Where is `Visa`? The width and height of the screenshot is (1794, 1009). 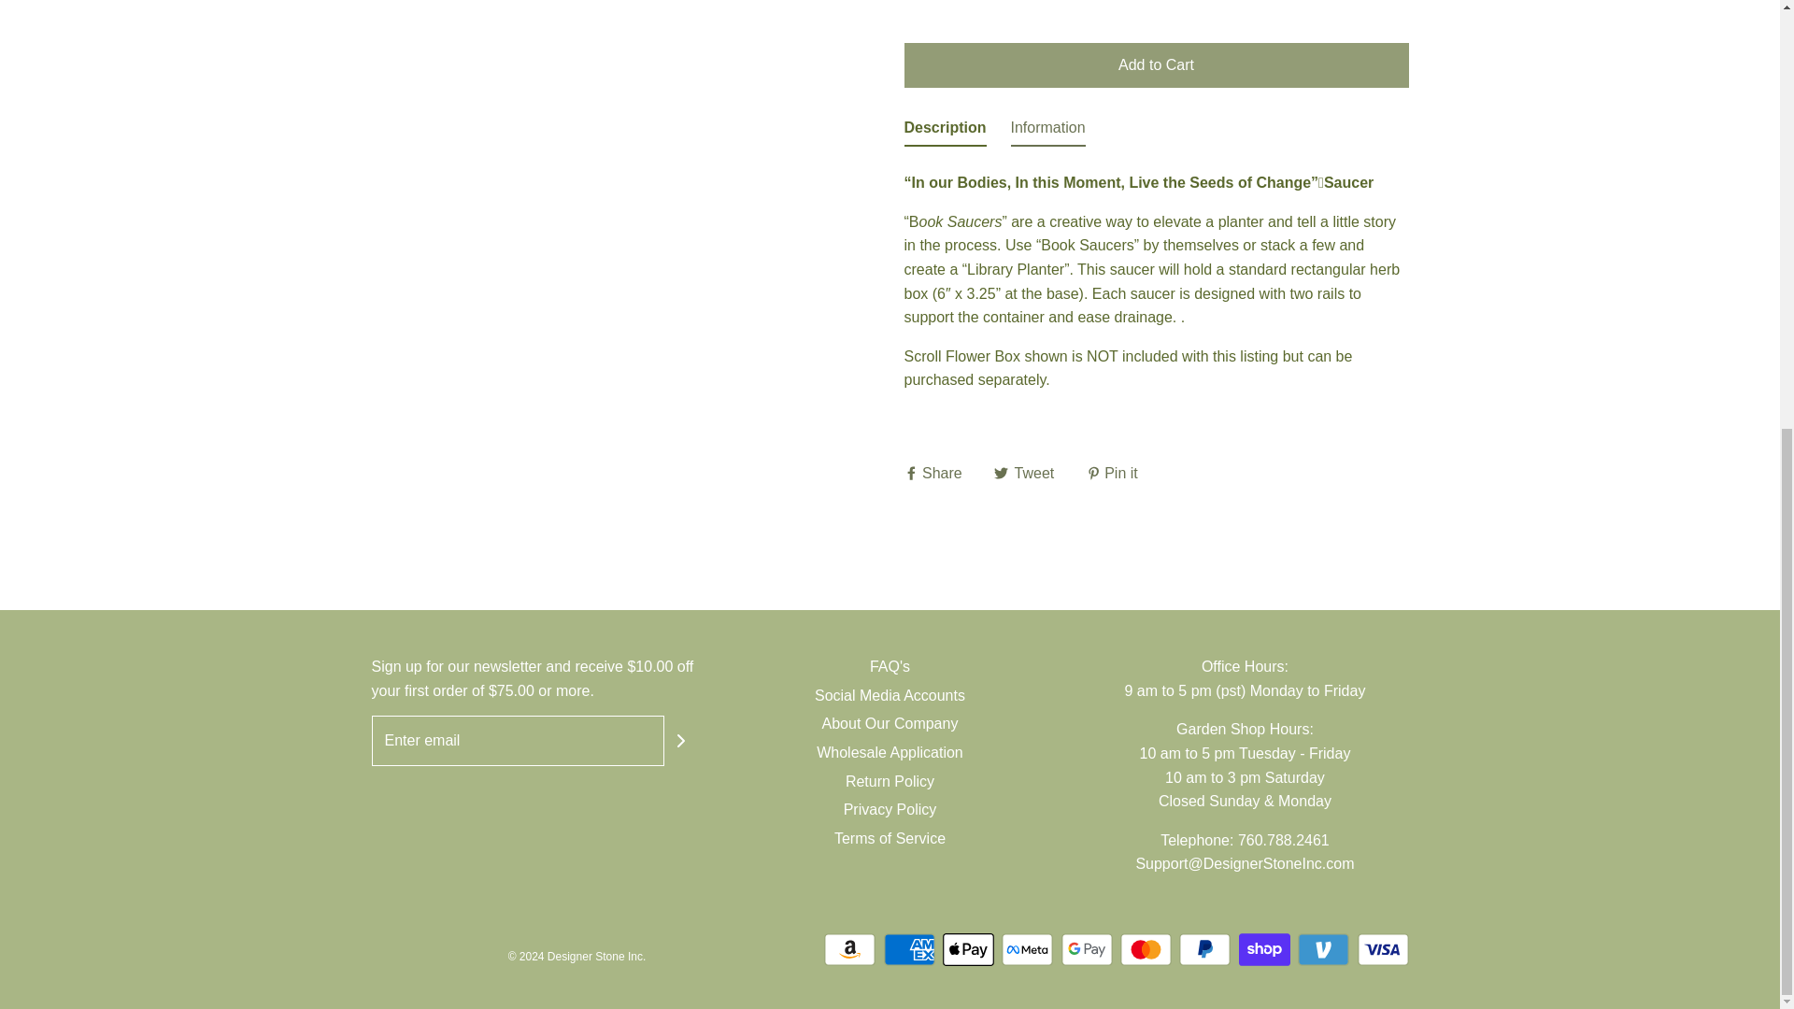
Visa is located at coordinates (1382, 949).